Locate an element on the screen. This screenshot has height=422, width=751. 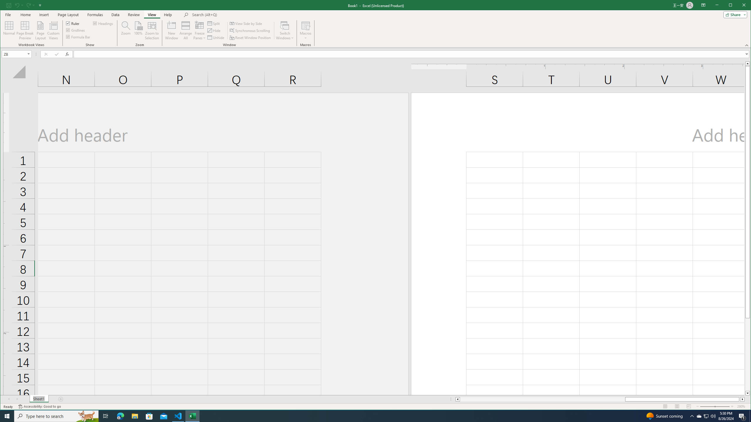
Q2790: 100% is located at coordinates (713, 416).